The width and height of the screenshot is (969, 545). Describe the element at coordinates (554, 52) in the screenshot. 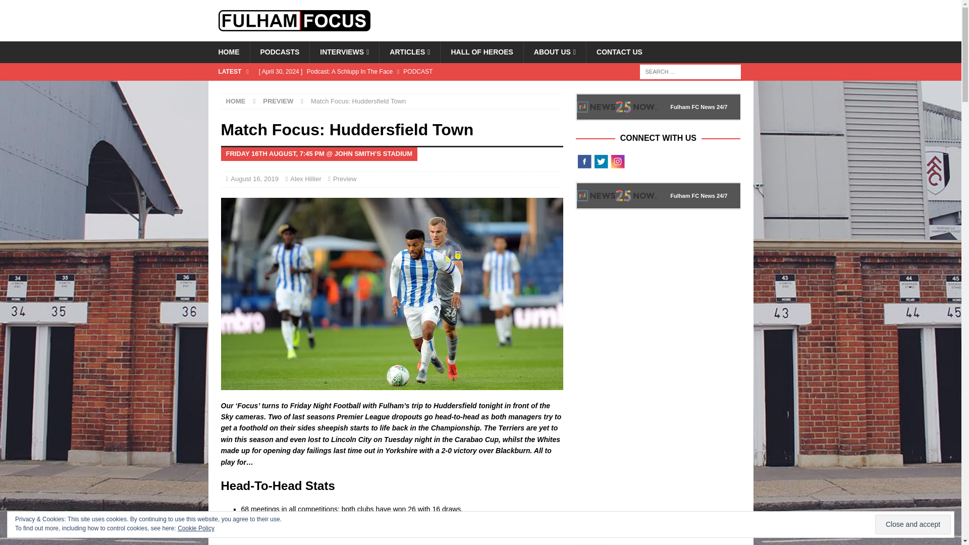

I see `ABOUT US` at that location.